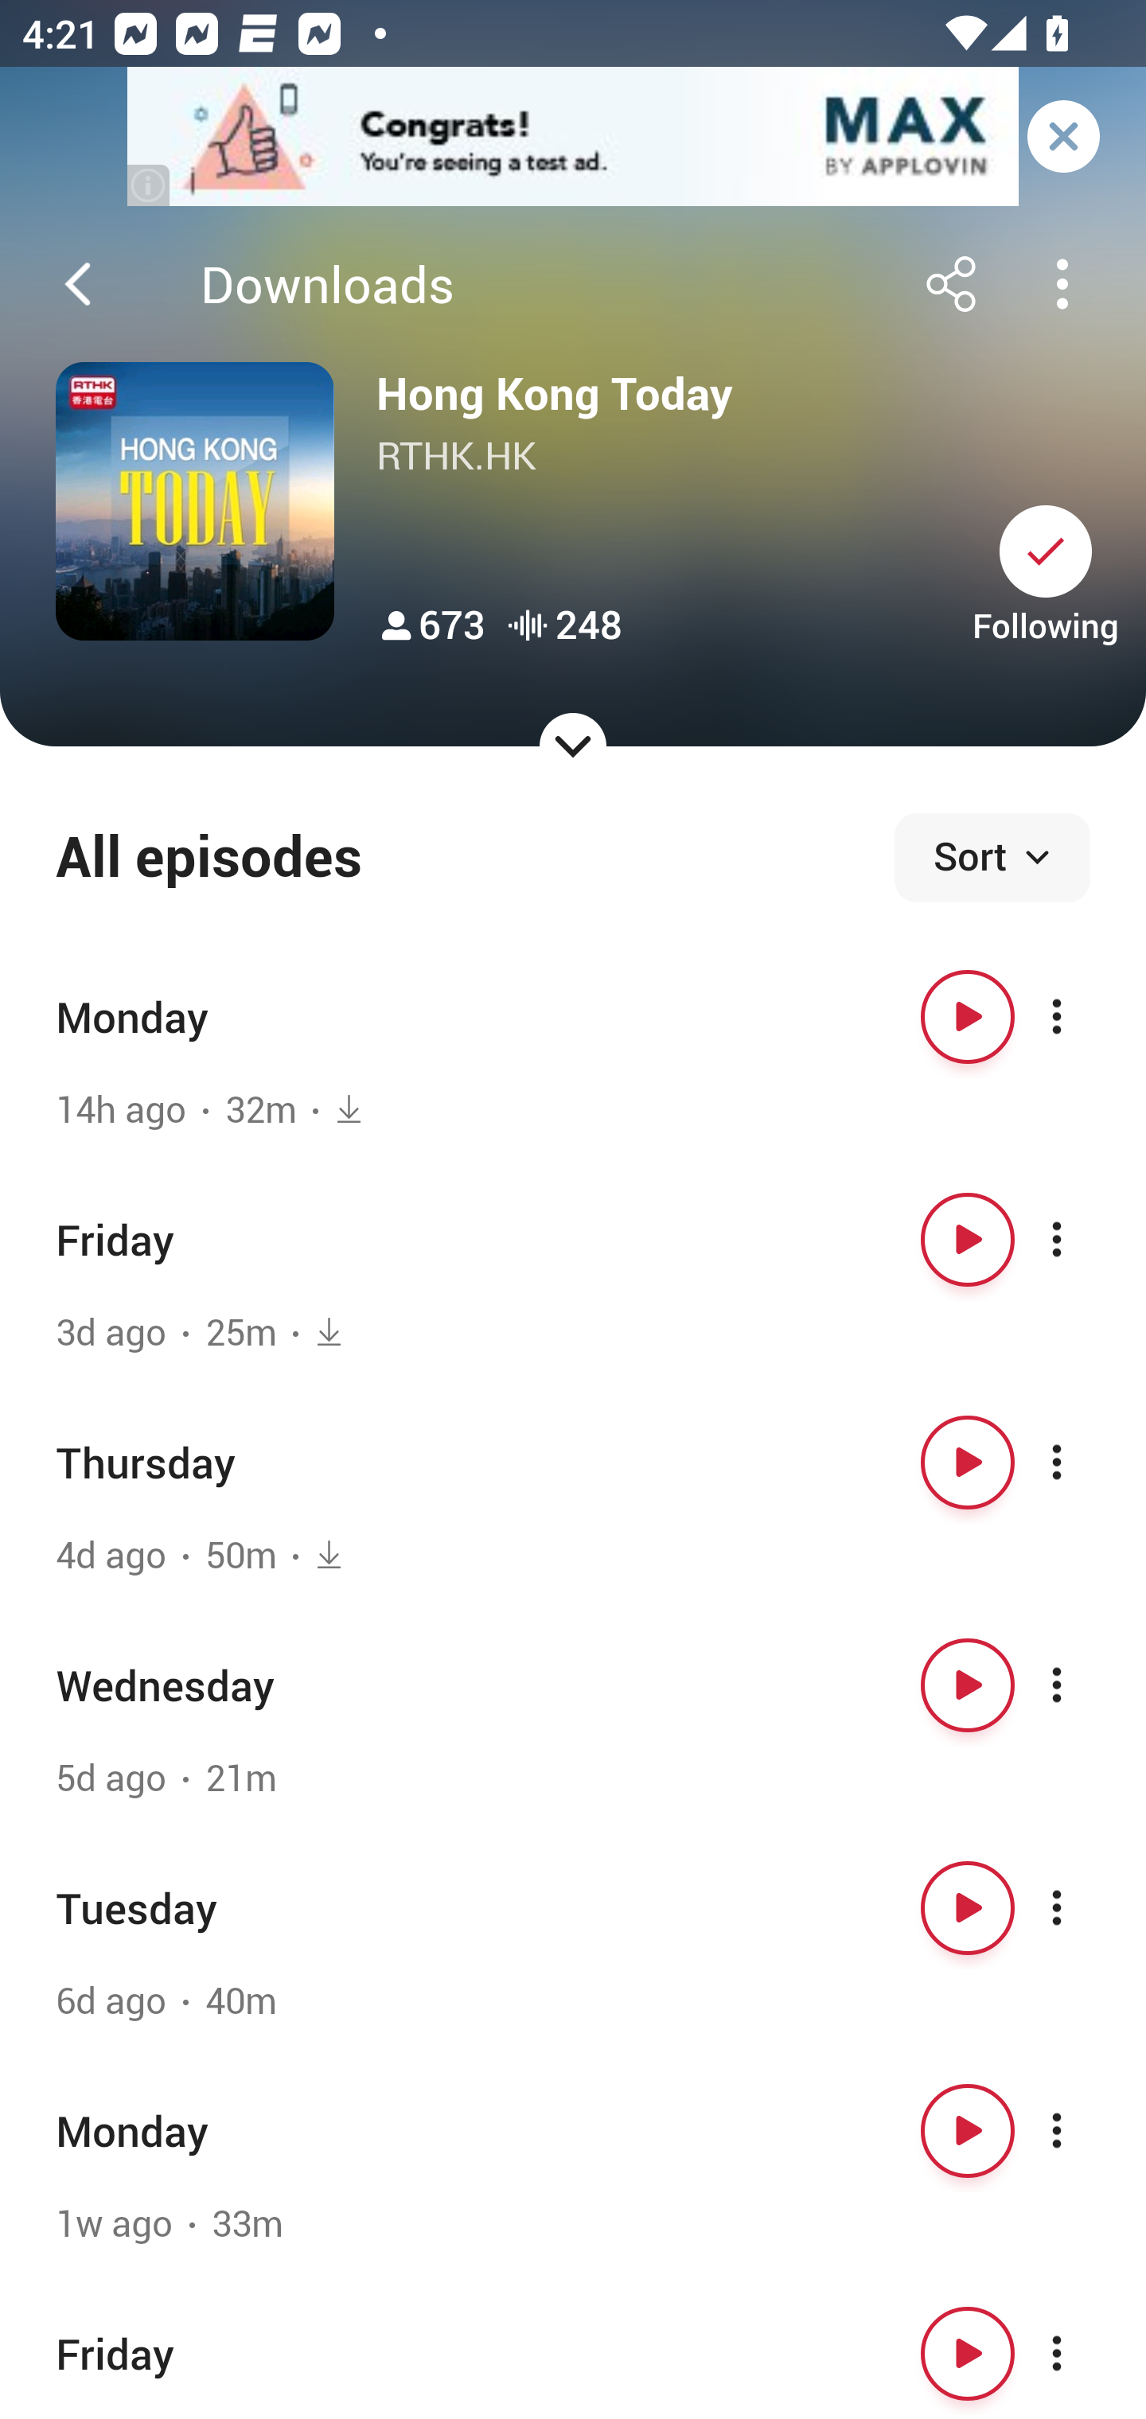 The width and height of the screenshot is (1146, 2419). What do you see at coordinates (968, 2131) in the screenshot?
I see `Play button` at bounding box center [968, 2131].